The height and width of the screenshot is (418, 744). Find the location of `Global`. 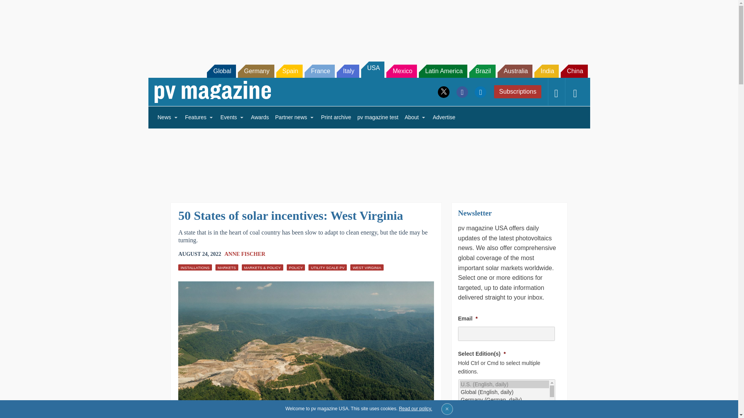

Global is located at coordinates (221, 71).